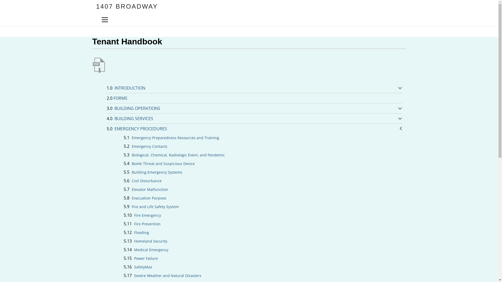  What do you see at coordinates (152, 241) in the screenshot?
I see `Homeland Security` at bounding box center [152, 241].